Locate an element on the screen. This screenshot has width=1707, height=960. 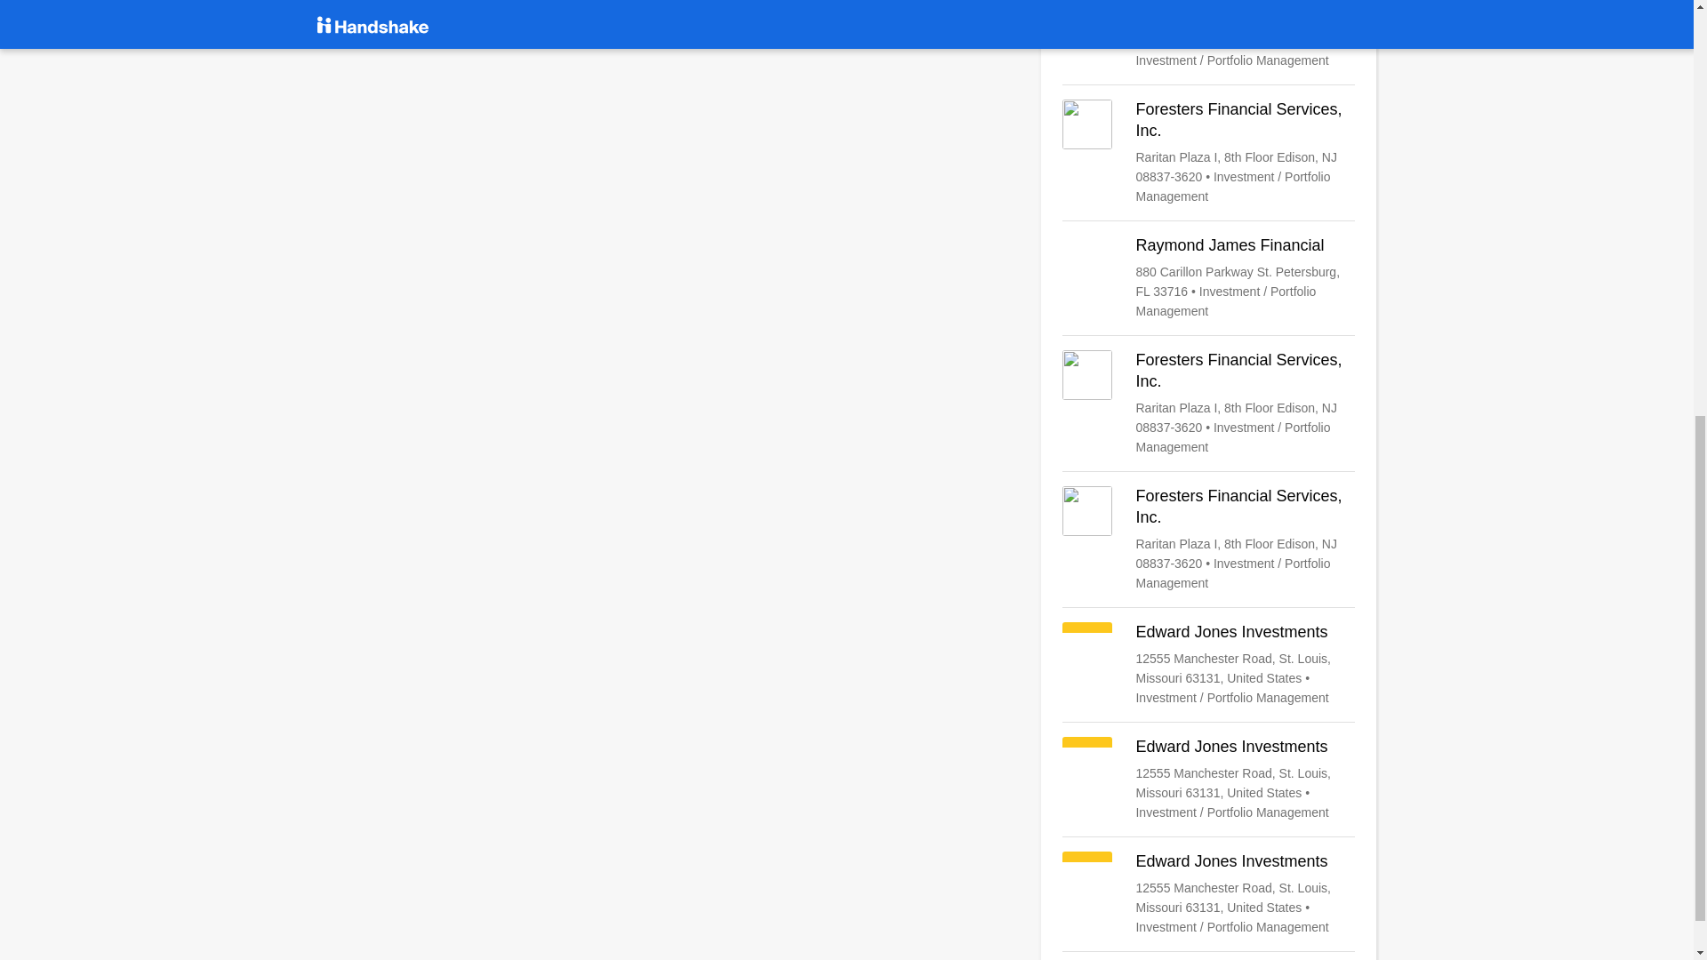
Edward Jones Investments is located at coordinates (1208, 664).